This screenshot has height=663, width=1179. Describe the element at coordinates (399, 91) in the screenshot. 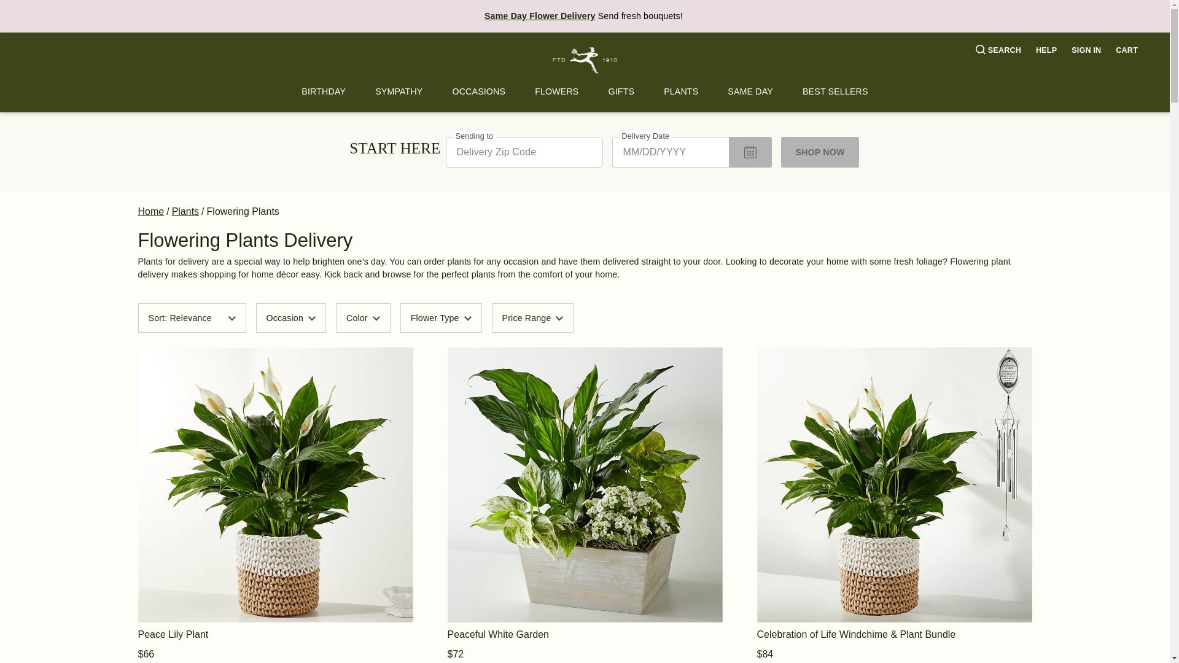

I see `SYMPATHY` at that location.